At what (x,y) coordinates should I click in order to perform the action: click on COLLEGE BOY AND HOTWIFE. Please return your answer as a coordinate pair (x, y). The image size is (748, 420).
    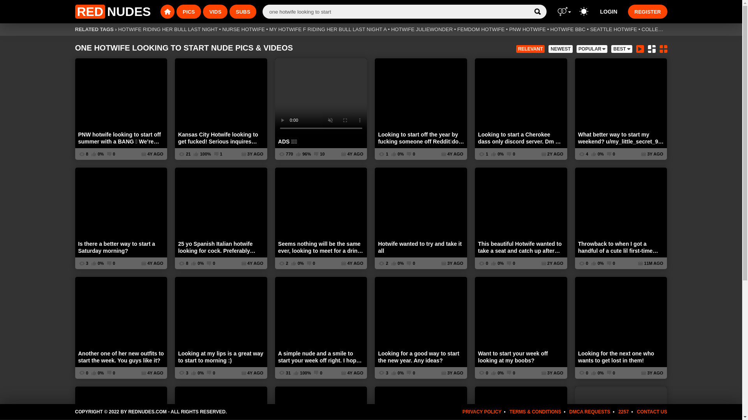
    Looking at the image, I should click on (678, 30).